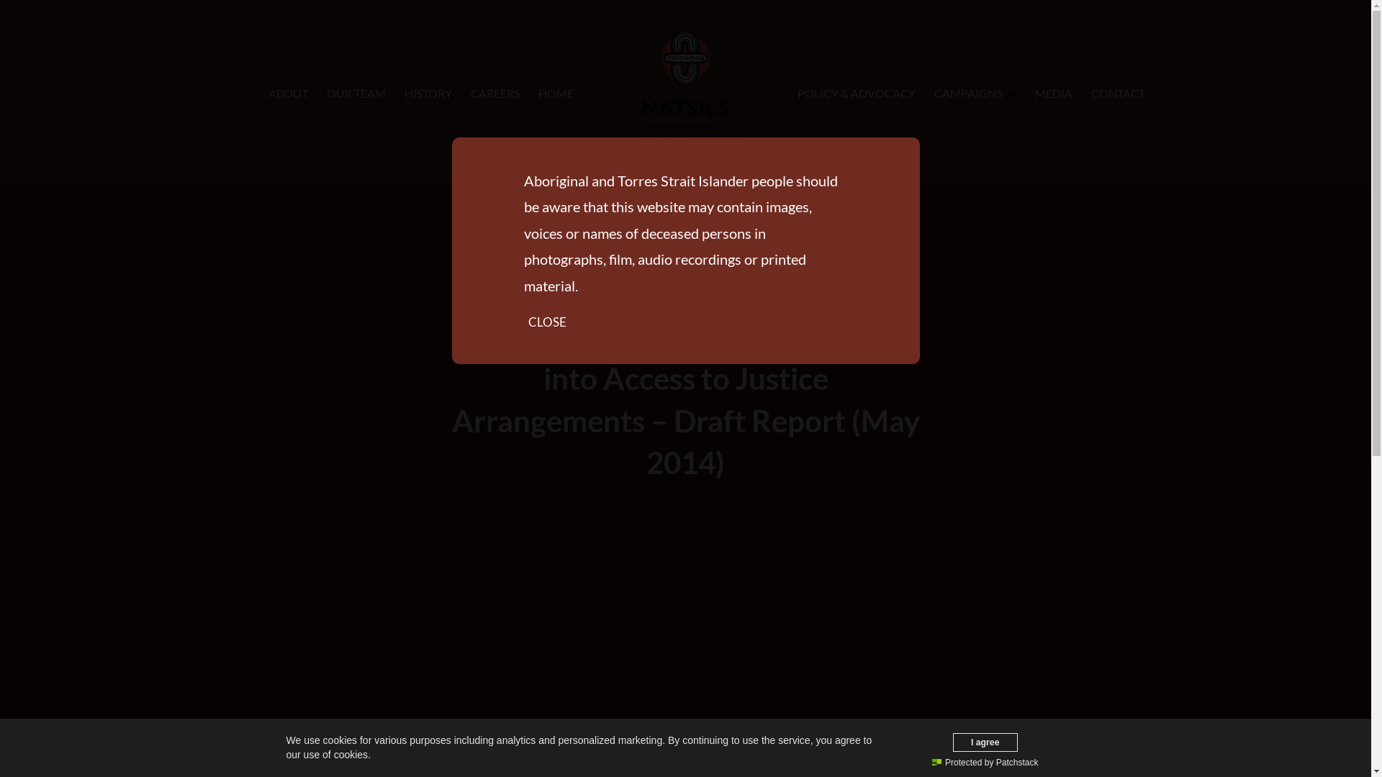  What do you see at coordinates (495, 93) in the screenshot?
I see `CAREERS` at bounding box center [495, 93].